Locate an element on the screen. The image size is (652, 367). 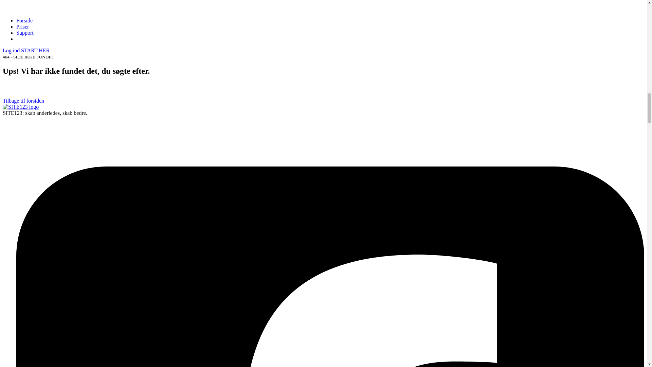
Support is located at coordinates (25, 33).